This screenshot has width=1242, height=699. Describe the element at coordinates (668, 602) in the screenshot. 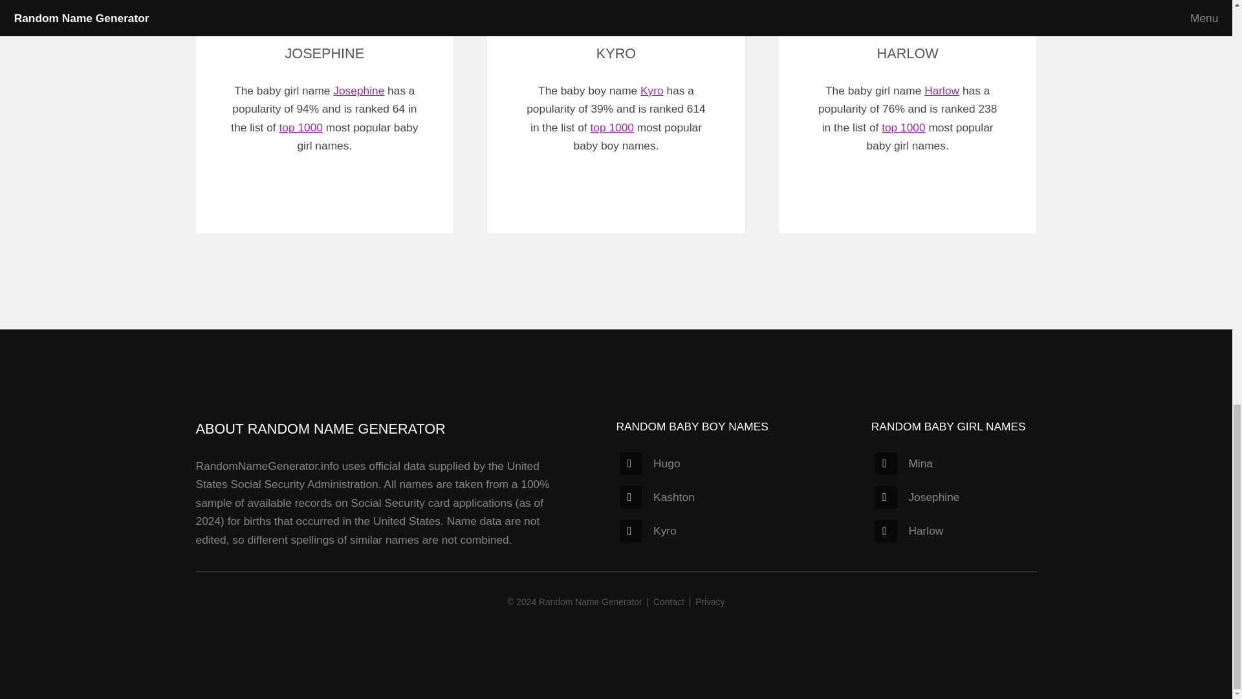

I see `Contact` at that location.